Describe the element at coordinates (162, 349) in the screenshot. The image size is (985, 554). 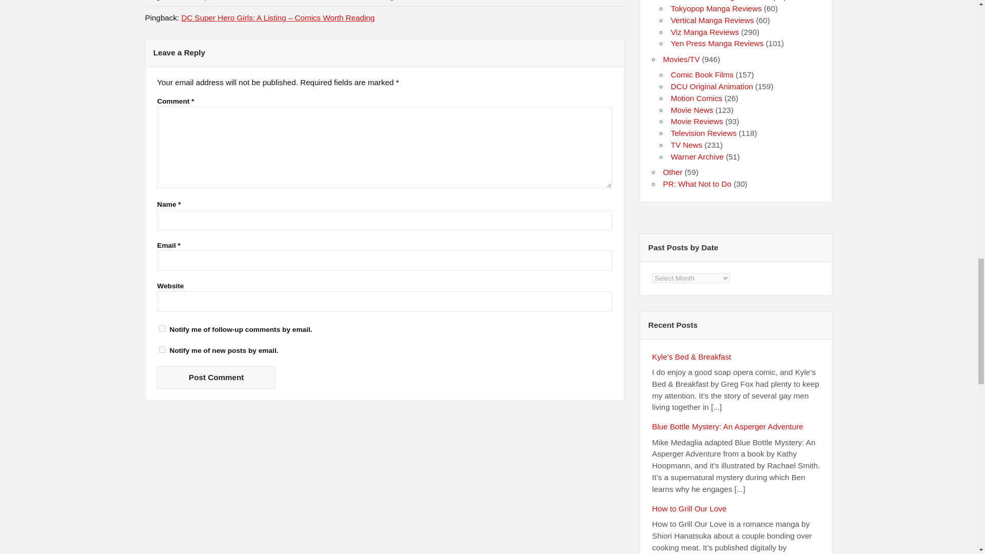
I see `subscribe` at that location.